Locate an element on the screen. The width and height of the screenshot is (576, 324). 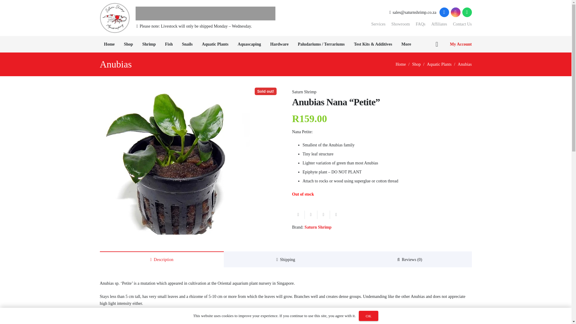
WhatsApp is located at coordinates (467, 12).